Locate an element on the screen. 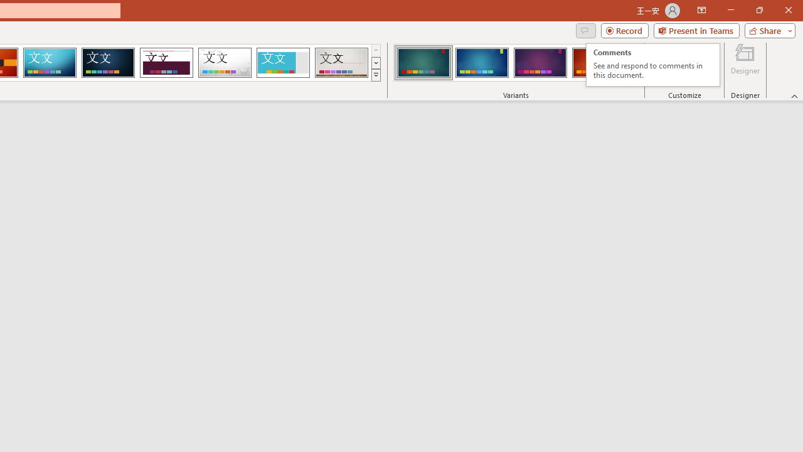 This screenshot has height=452, width=803. Dividend Loading Preview... is located at coordinates (166, 63).